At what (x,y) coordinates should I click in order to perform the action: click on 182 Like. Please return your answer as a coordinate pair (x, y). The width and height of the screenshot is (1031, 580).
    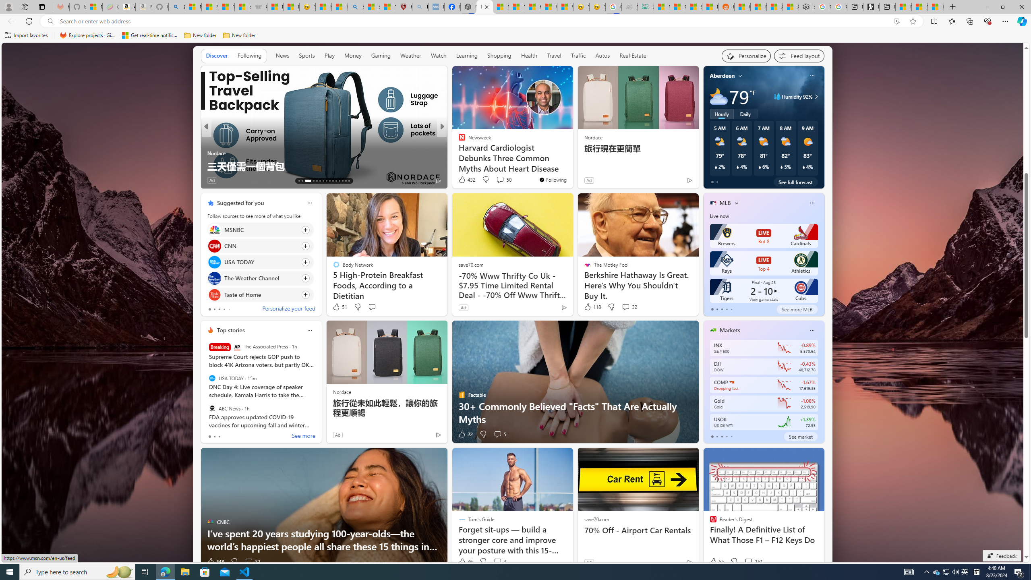
    Looking at the image, I should click on (464, 180).